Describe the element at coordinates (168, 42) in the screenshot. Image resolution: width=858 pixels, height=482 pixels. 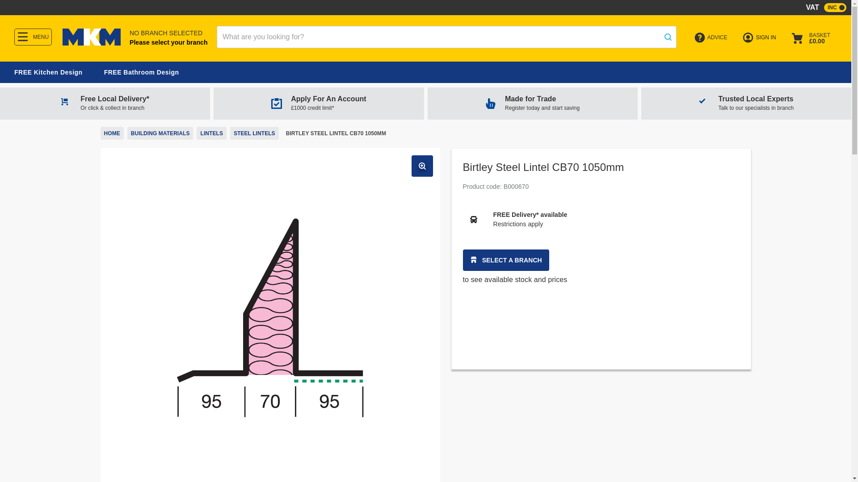
I see `FREE Kitchen Design` at that location.